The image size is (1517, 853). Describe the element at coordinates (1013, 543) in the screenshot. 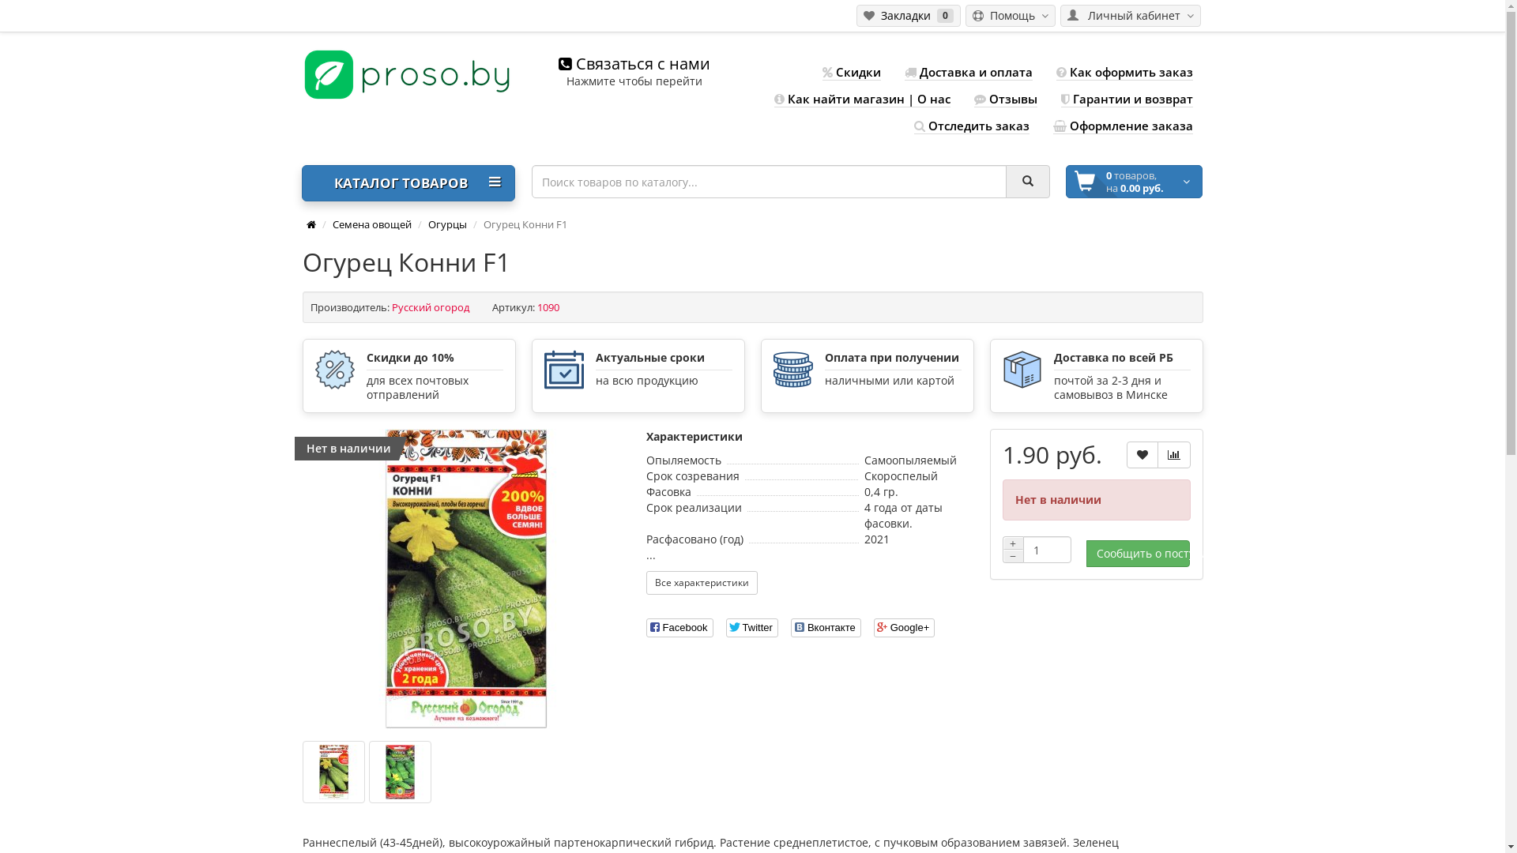

I see `+` at that location.